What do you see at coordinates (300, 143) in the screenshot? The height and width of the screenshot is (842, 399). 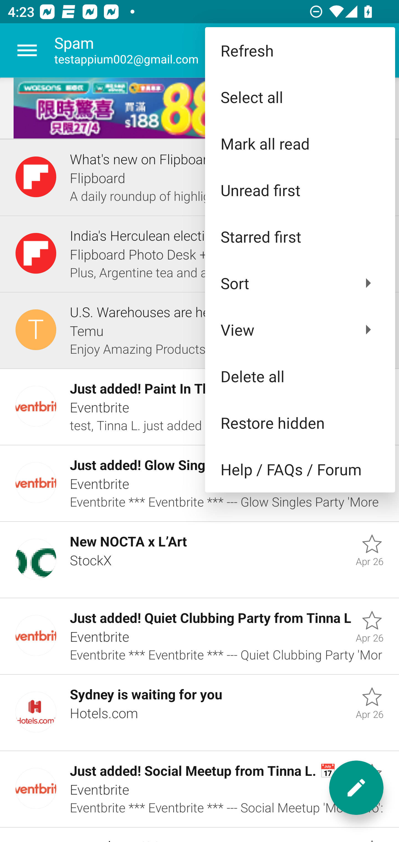 I see `Mark all read` at bounding box center [300, 143].